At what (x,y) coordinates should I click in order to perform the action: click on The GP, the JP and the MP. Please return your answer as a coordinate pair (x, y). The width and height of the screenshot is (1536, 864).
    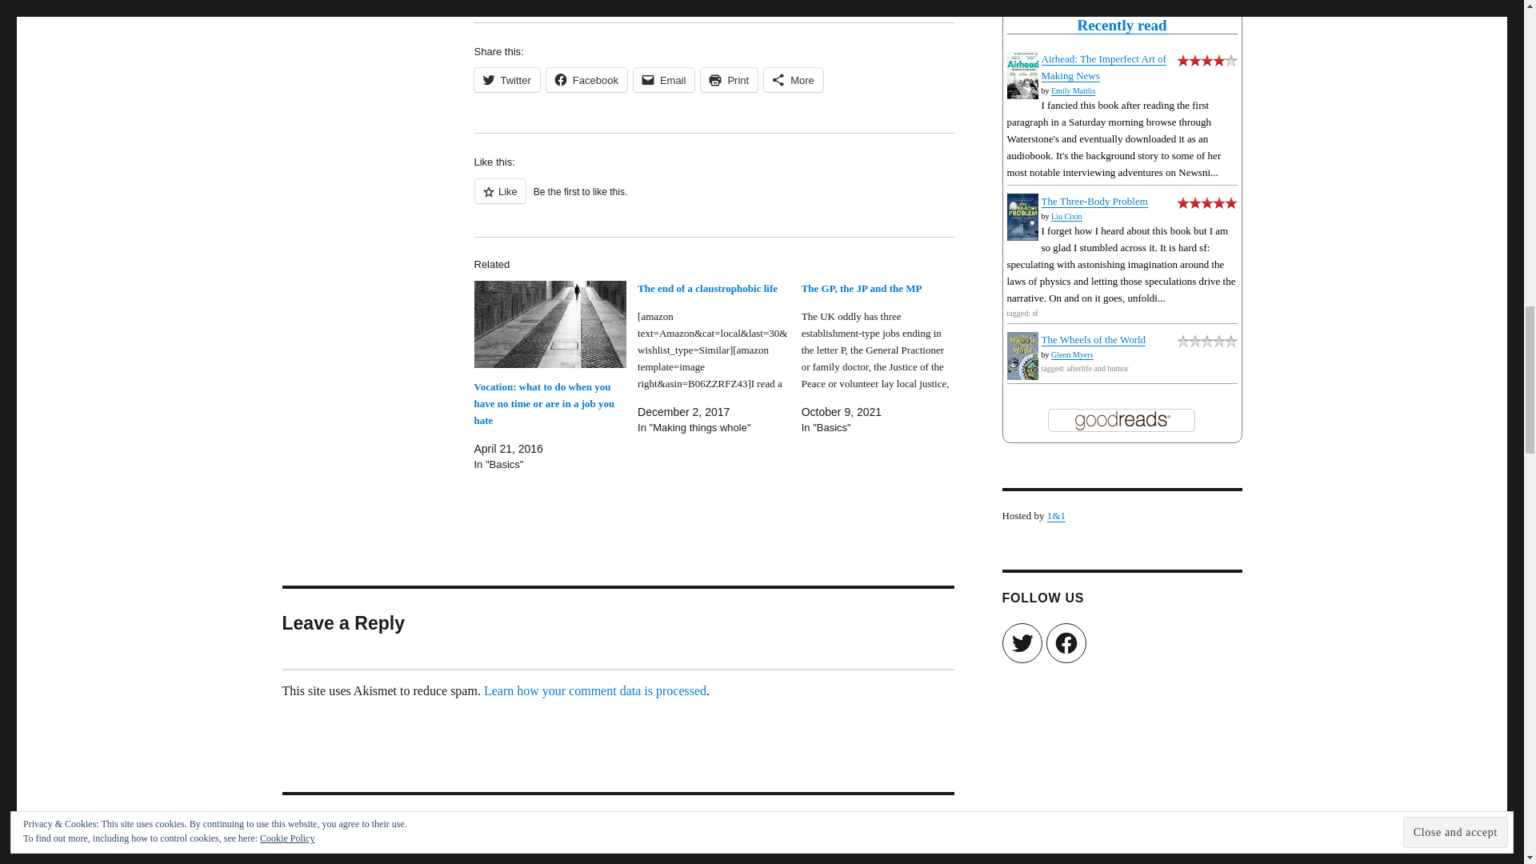
    Looking at the image, I should click on (883, 358).